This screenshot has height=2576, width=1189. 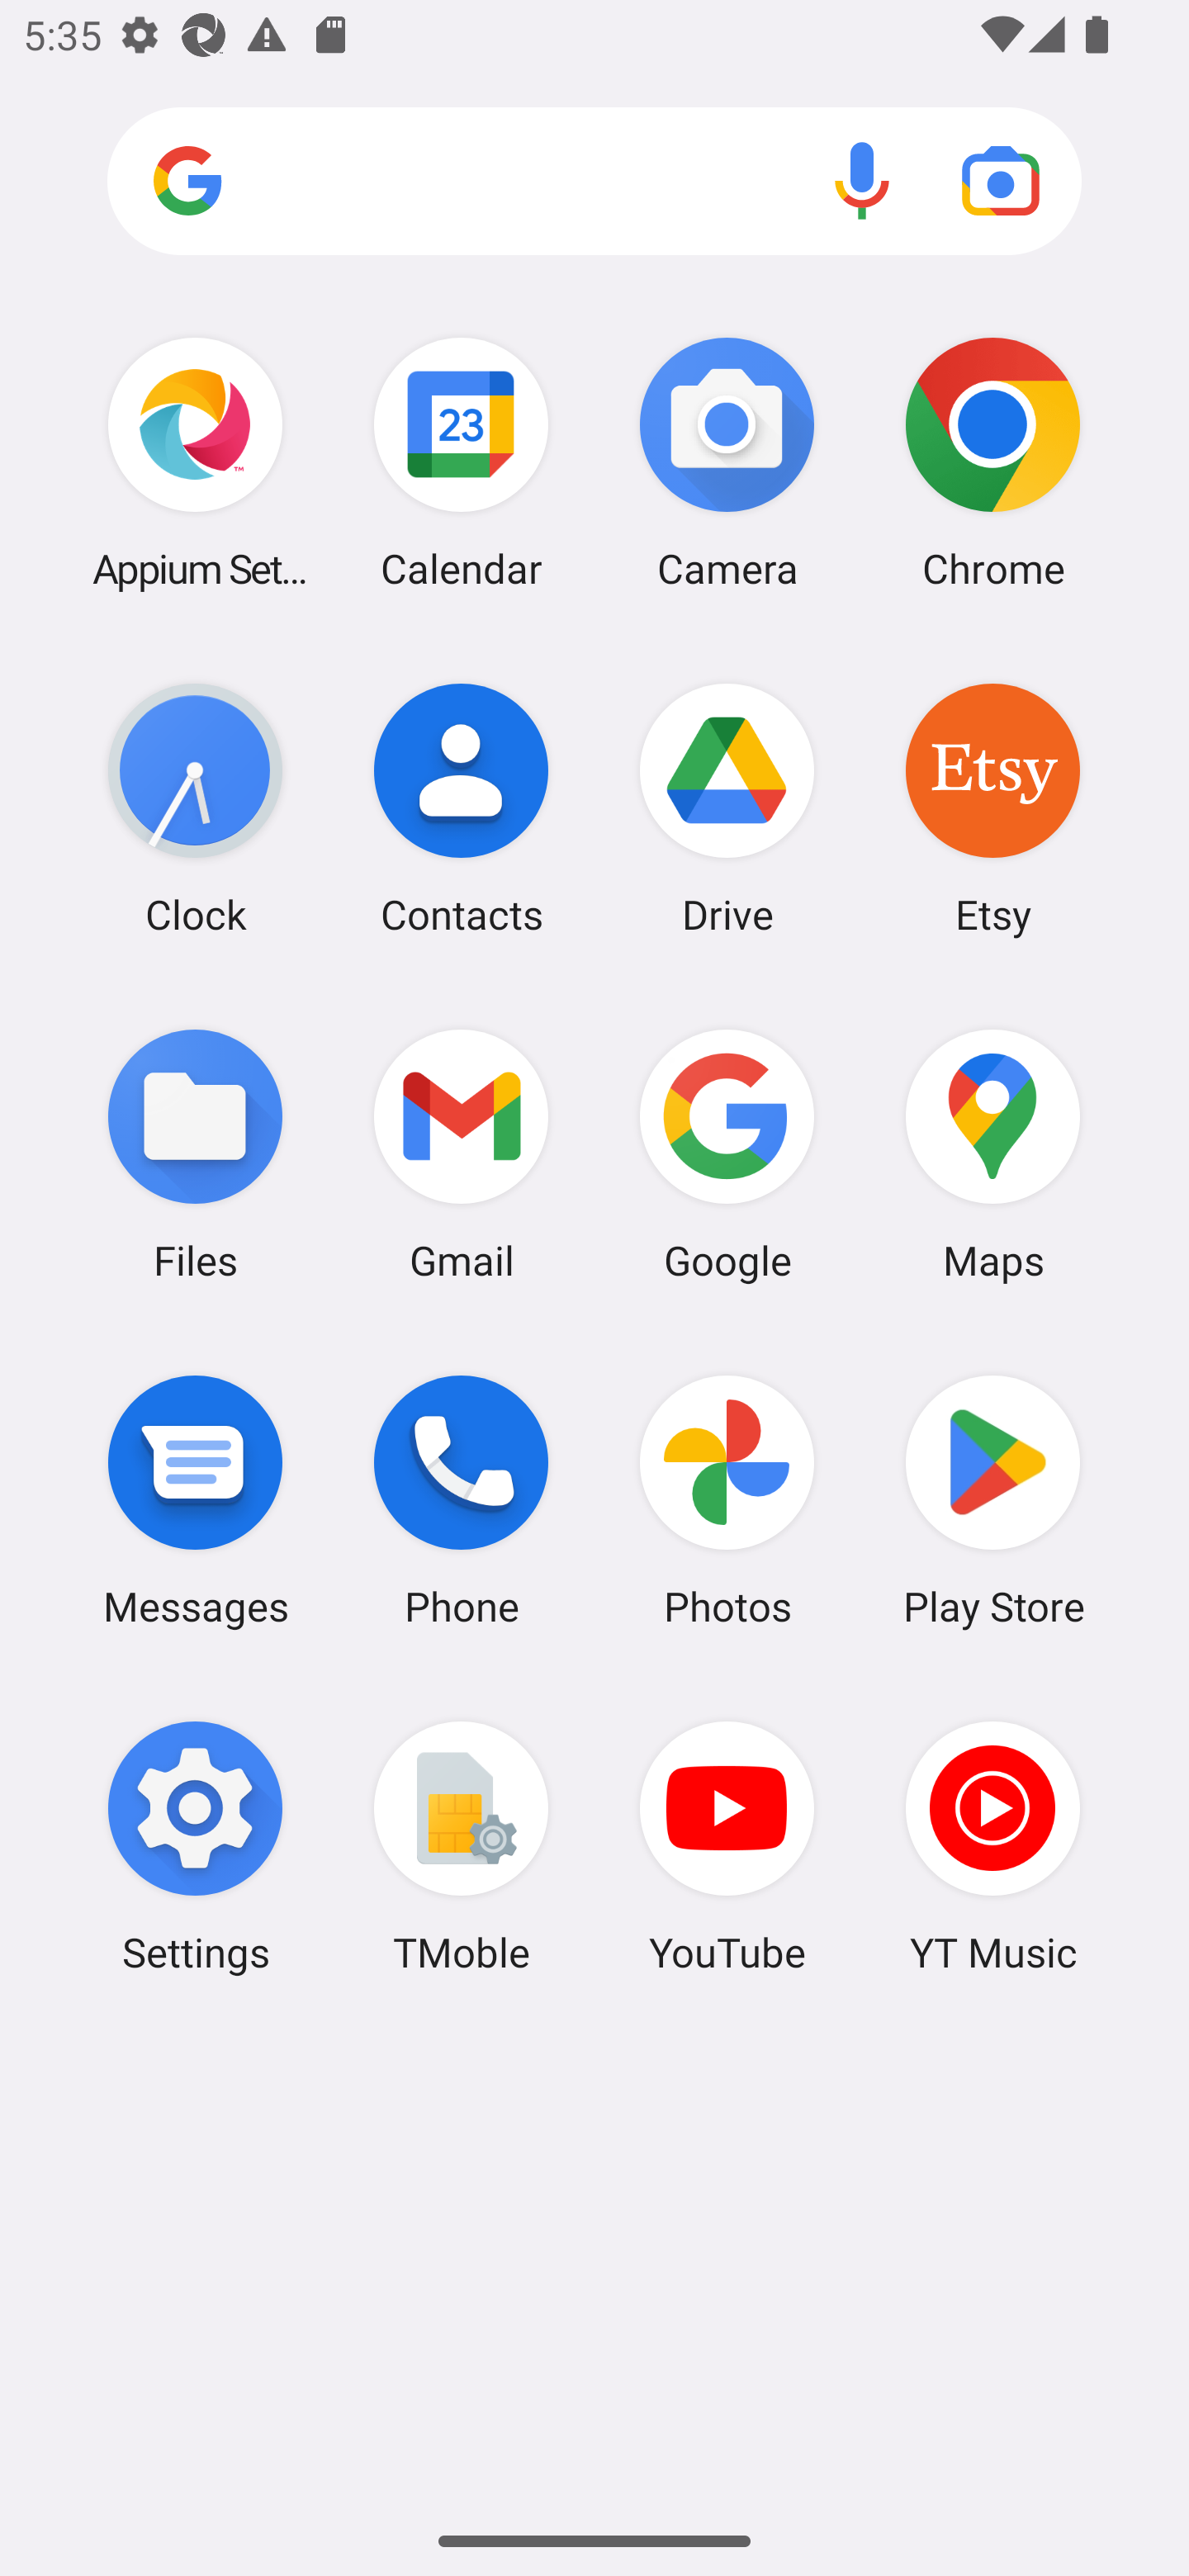 I want to click on Maps, so click(x=992, y=1153).